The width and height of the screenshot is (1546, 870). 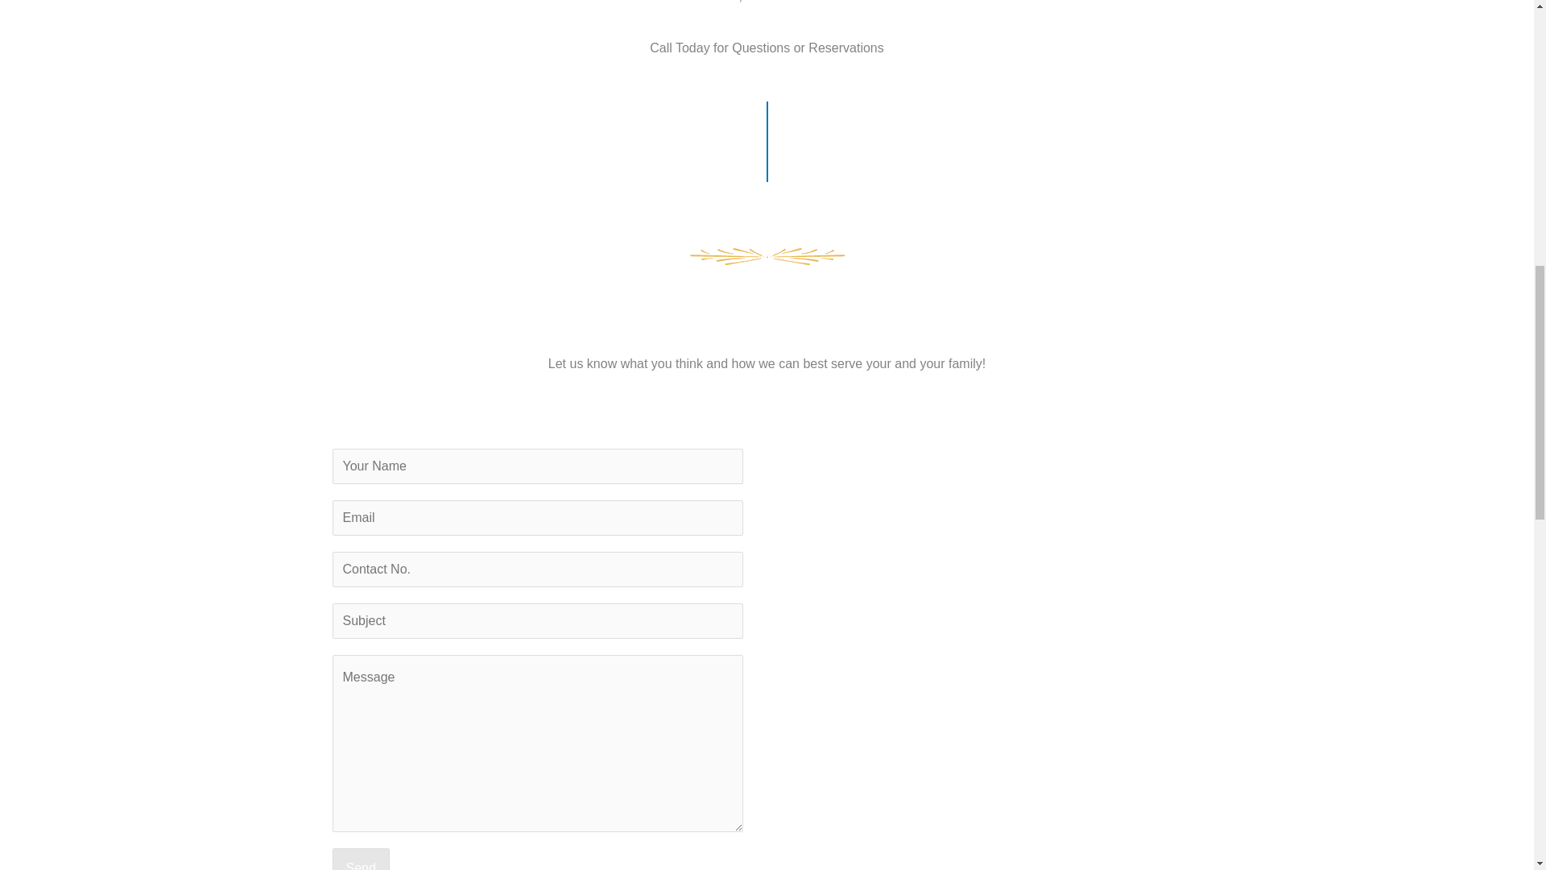 I want to click on Send, so click(x=361, y=859).